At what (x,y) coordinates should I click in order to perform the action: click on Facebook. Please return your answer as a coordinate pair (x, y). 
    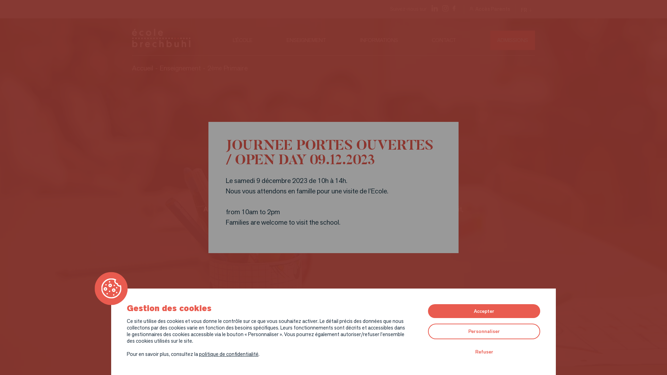
    Looking at the image, I should click on (453, 9).